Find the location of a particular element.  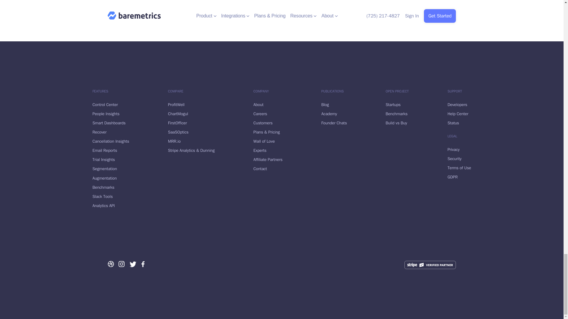

Stripe Verified Partner check mark is located at coordinates (430, 265).